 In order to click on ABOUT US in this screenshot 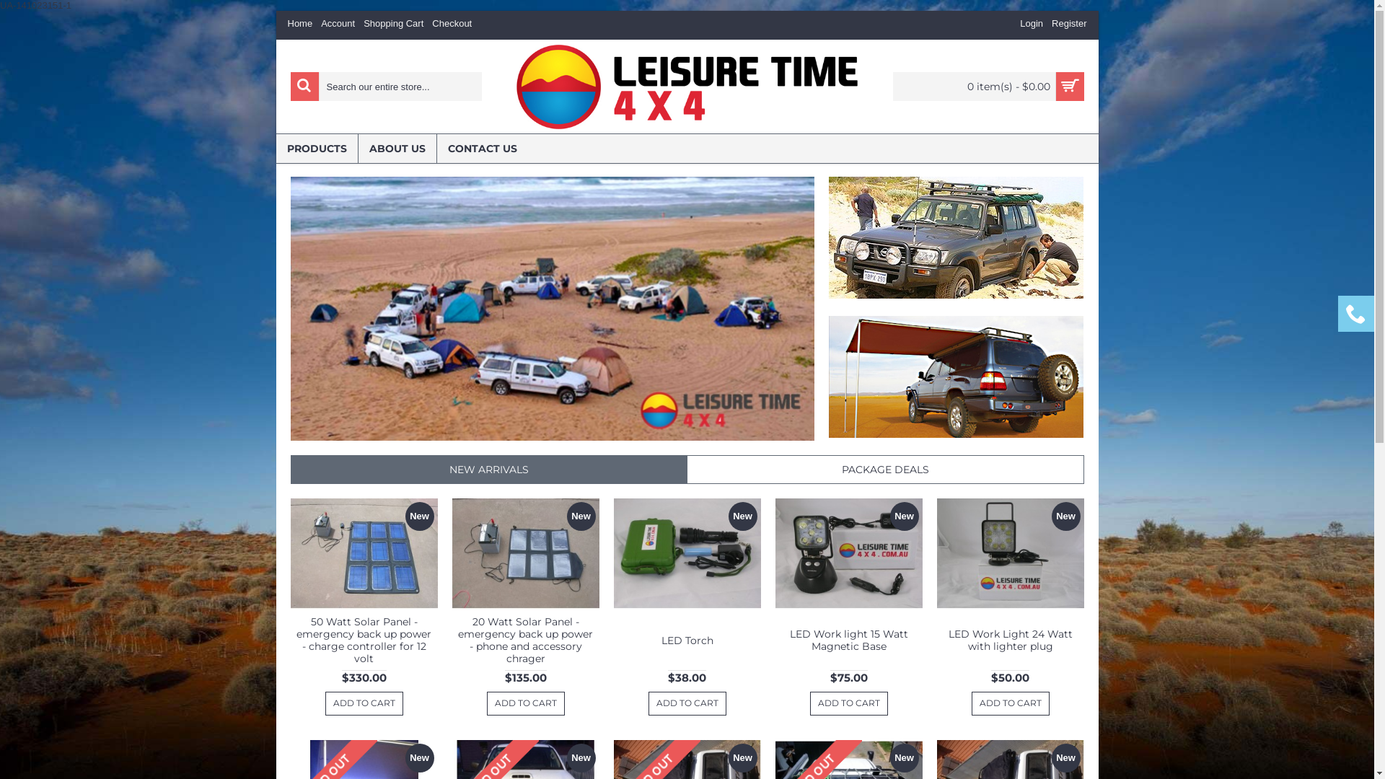, I will do `click(397, 149)`.